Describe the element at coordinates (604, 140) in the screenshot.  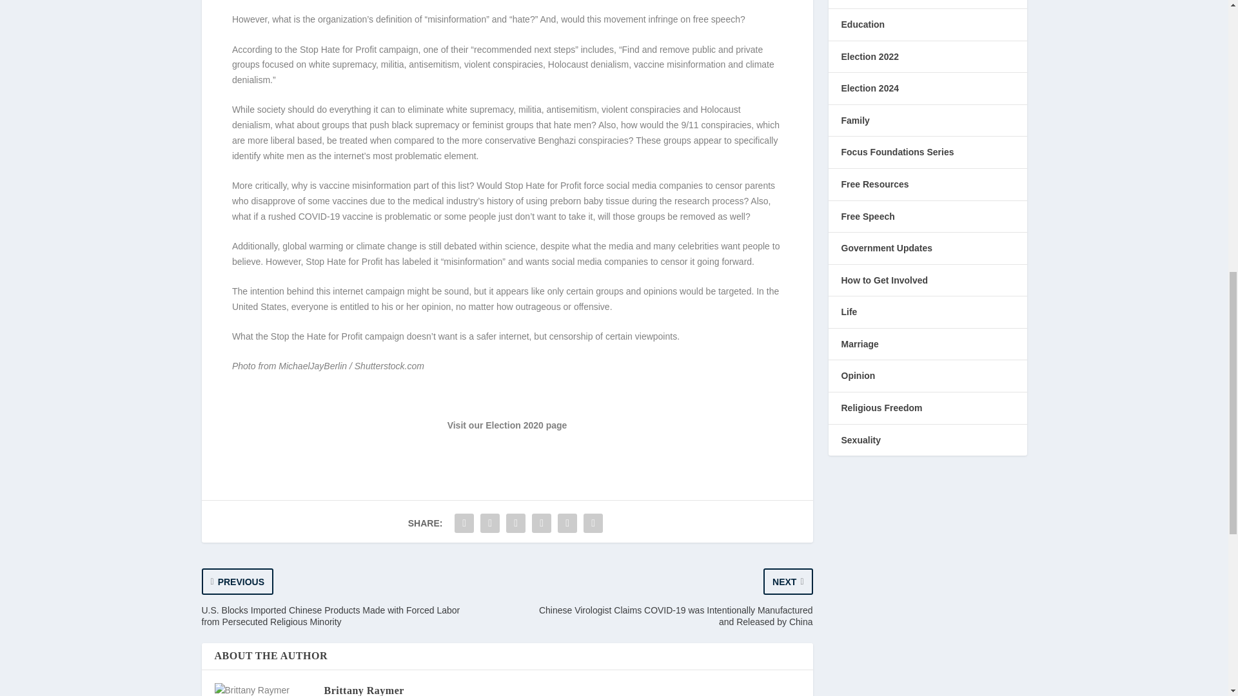
I see `conspiracies` at that location.